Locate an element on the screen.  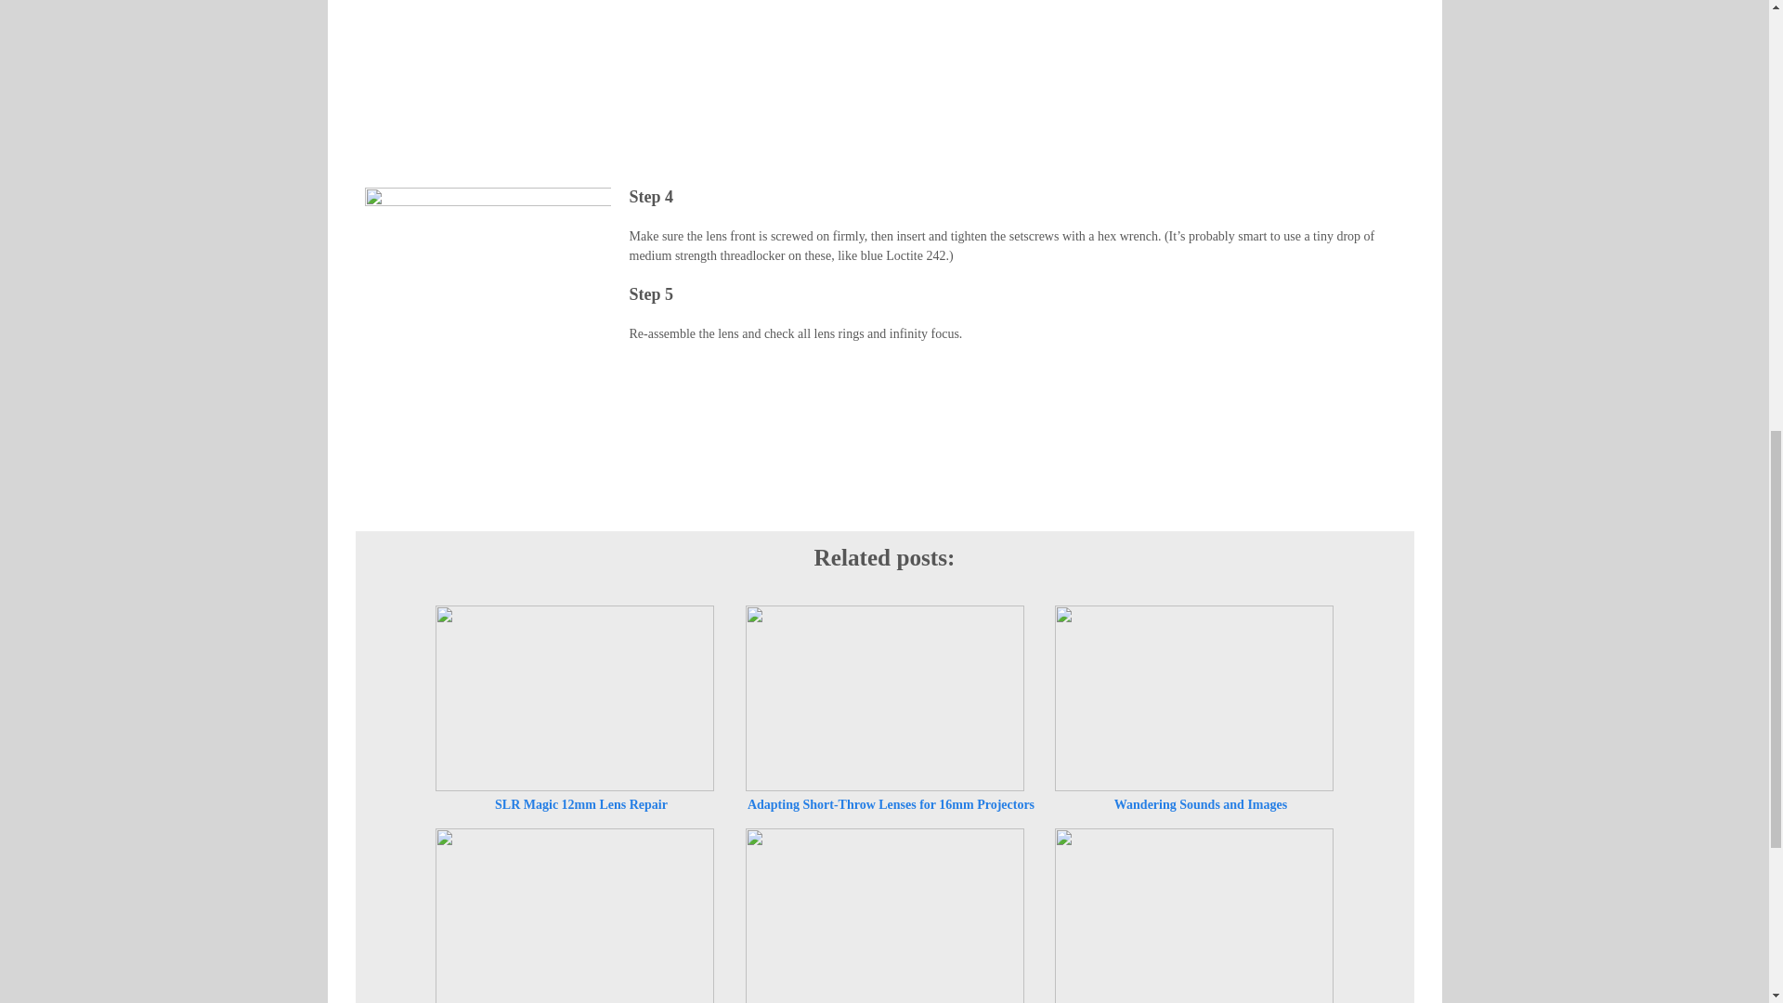
Wandering Sounds and Images is located at coordinates (1194, 698).